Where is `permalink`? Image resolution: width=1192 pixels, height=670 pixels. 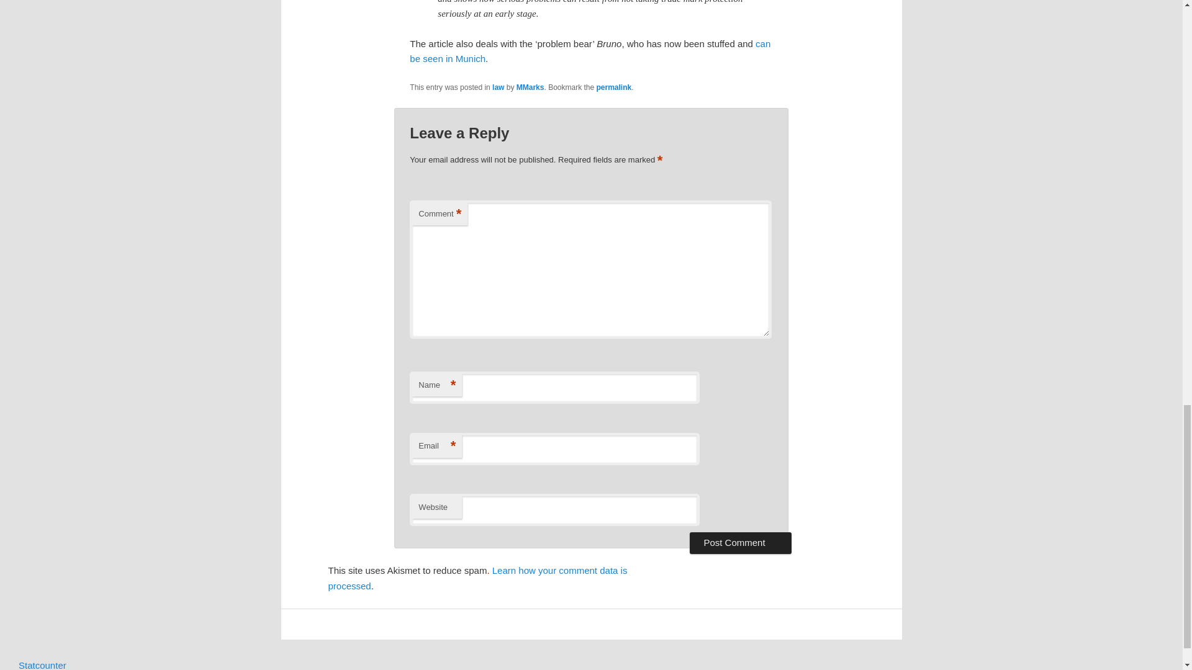 permalink is located at coordinates (614, 87).